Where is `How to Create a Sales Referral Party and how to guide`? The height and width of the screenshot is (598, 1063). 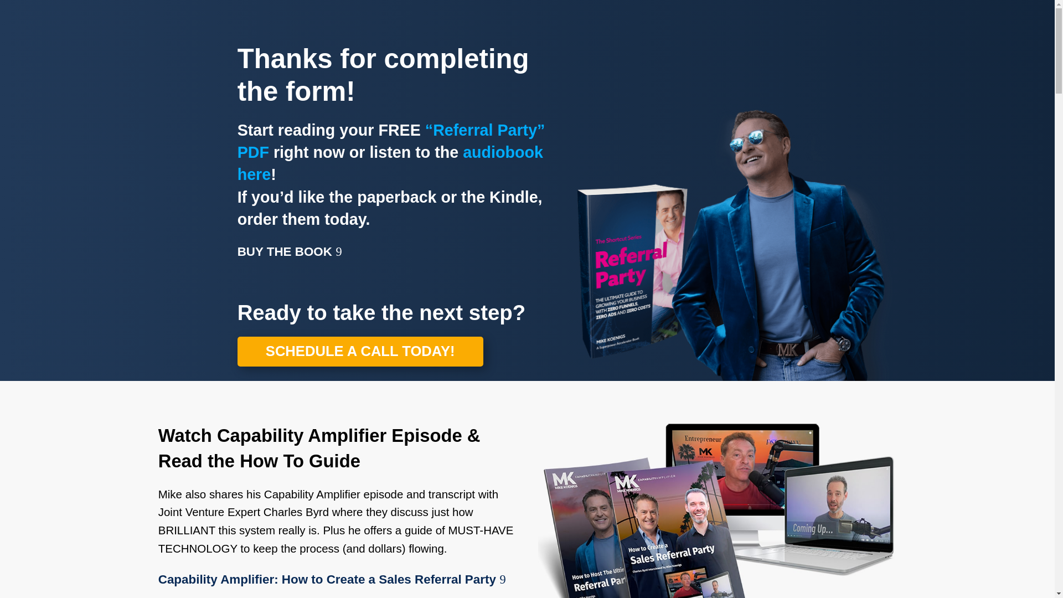 How to Create a Sales Referral Party and how to guide is located at coordinates (716, 511).